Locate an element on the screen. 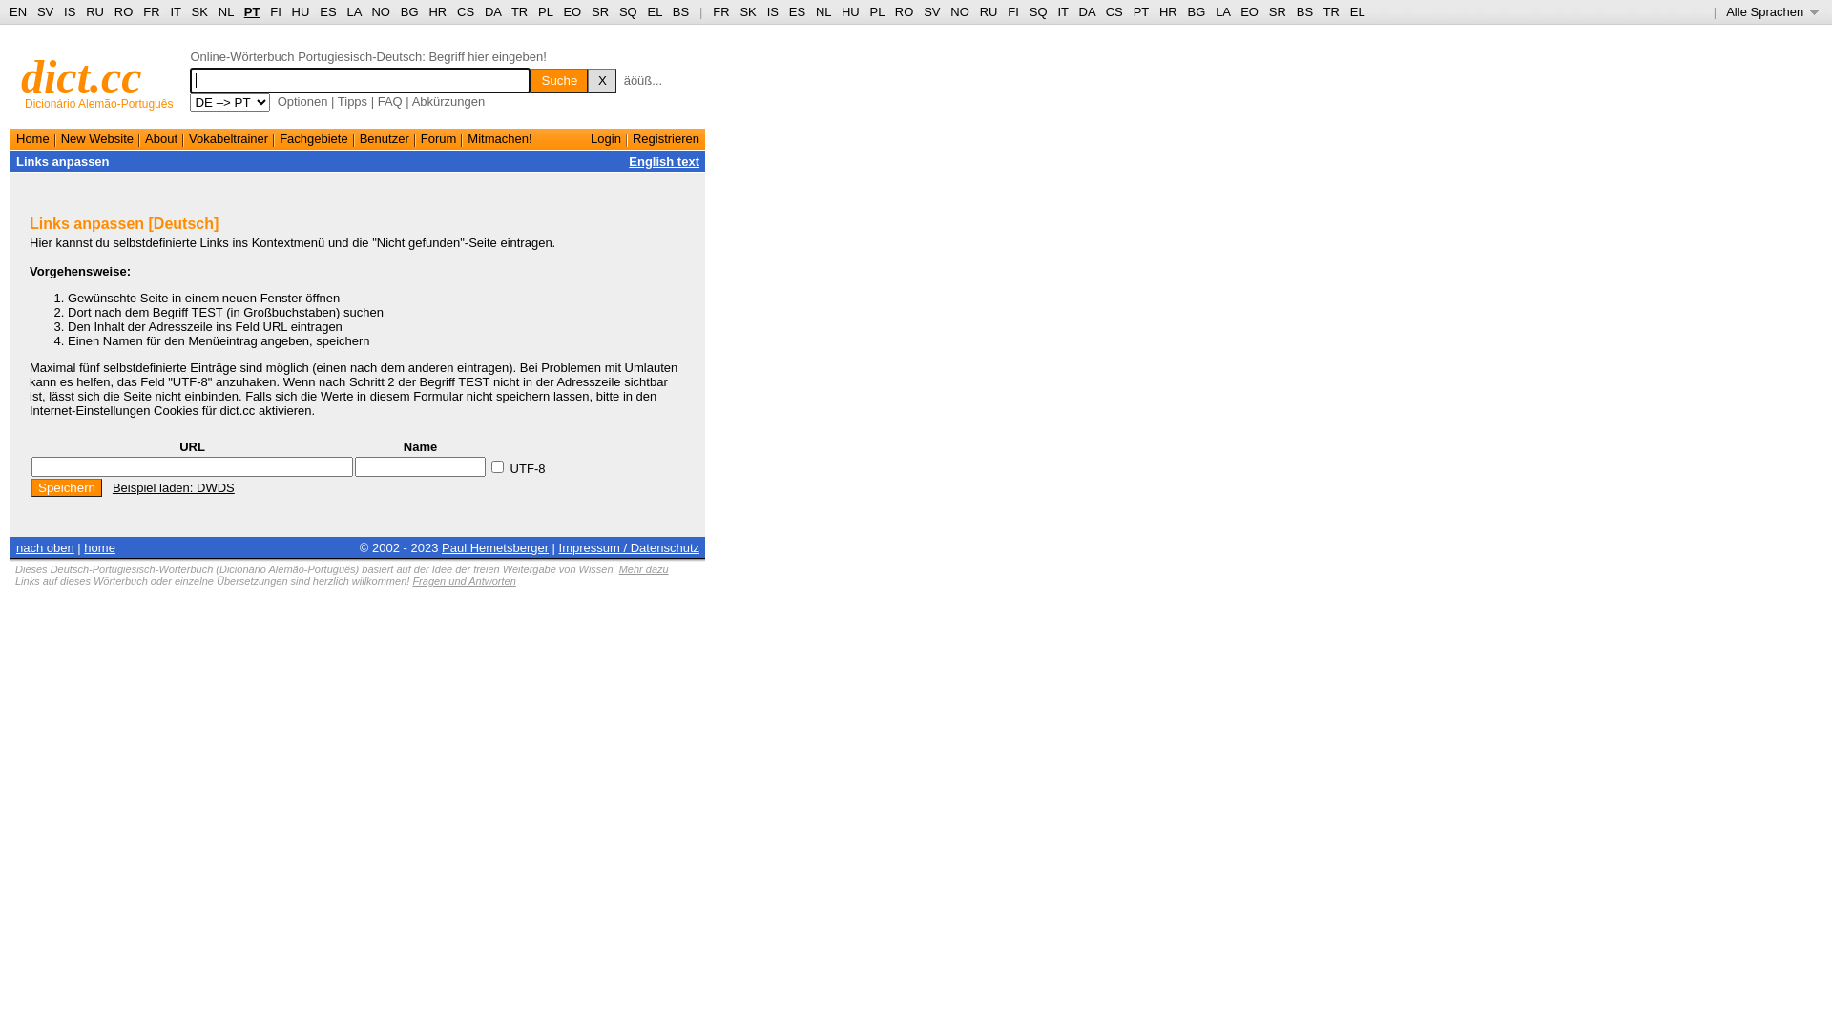 The width and height of the screenshot is (1832, 1030). CS is located at coordinates (1114, 11).